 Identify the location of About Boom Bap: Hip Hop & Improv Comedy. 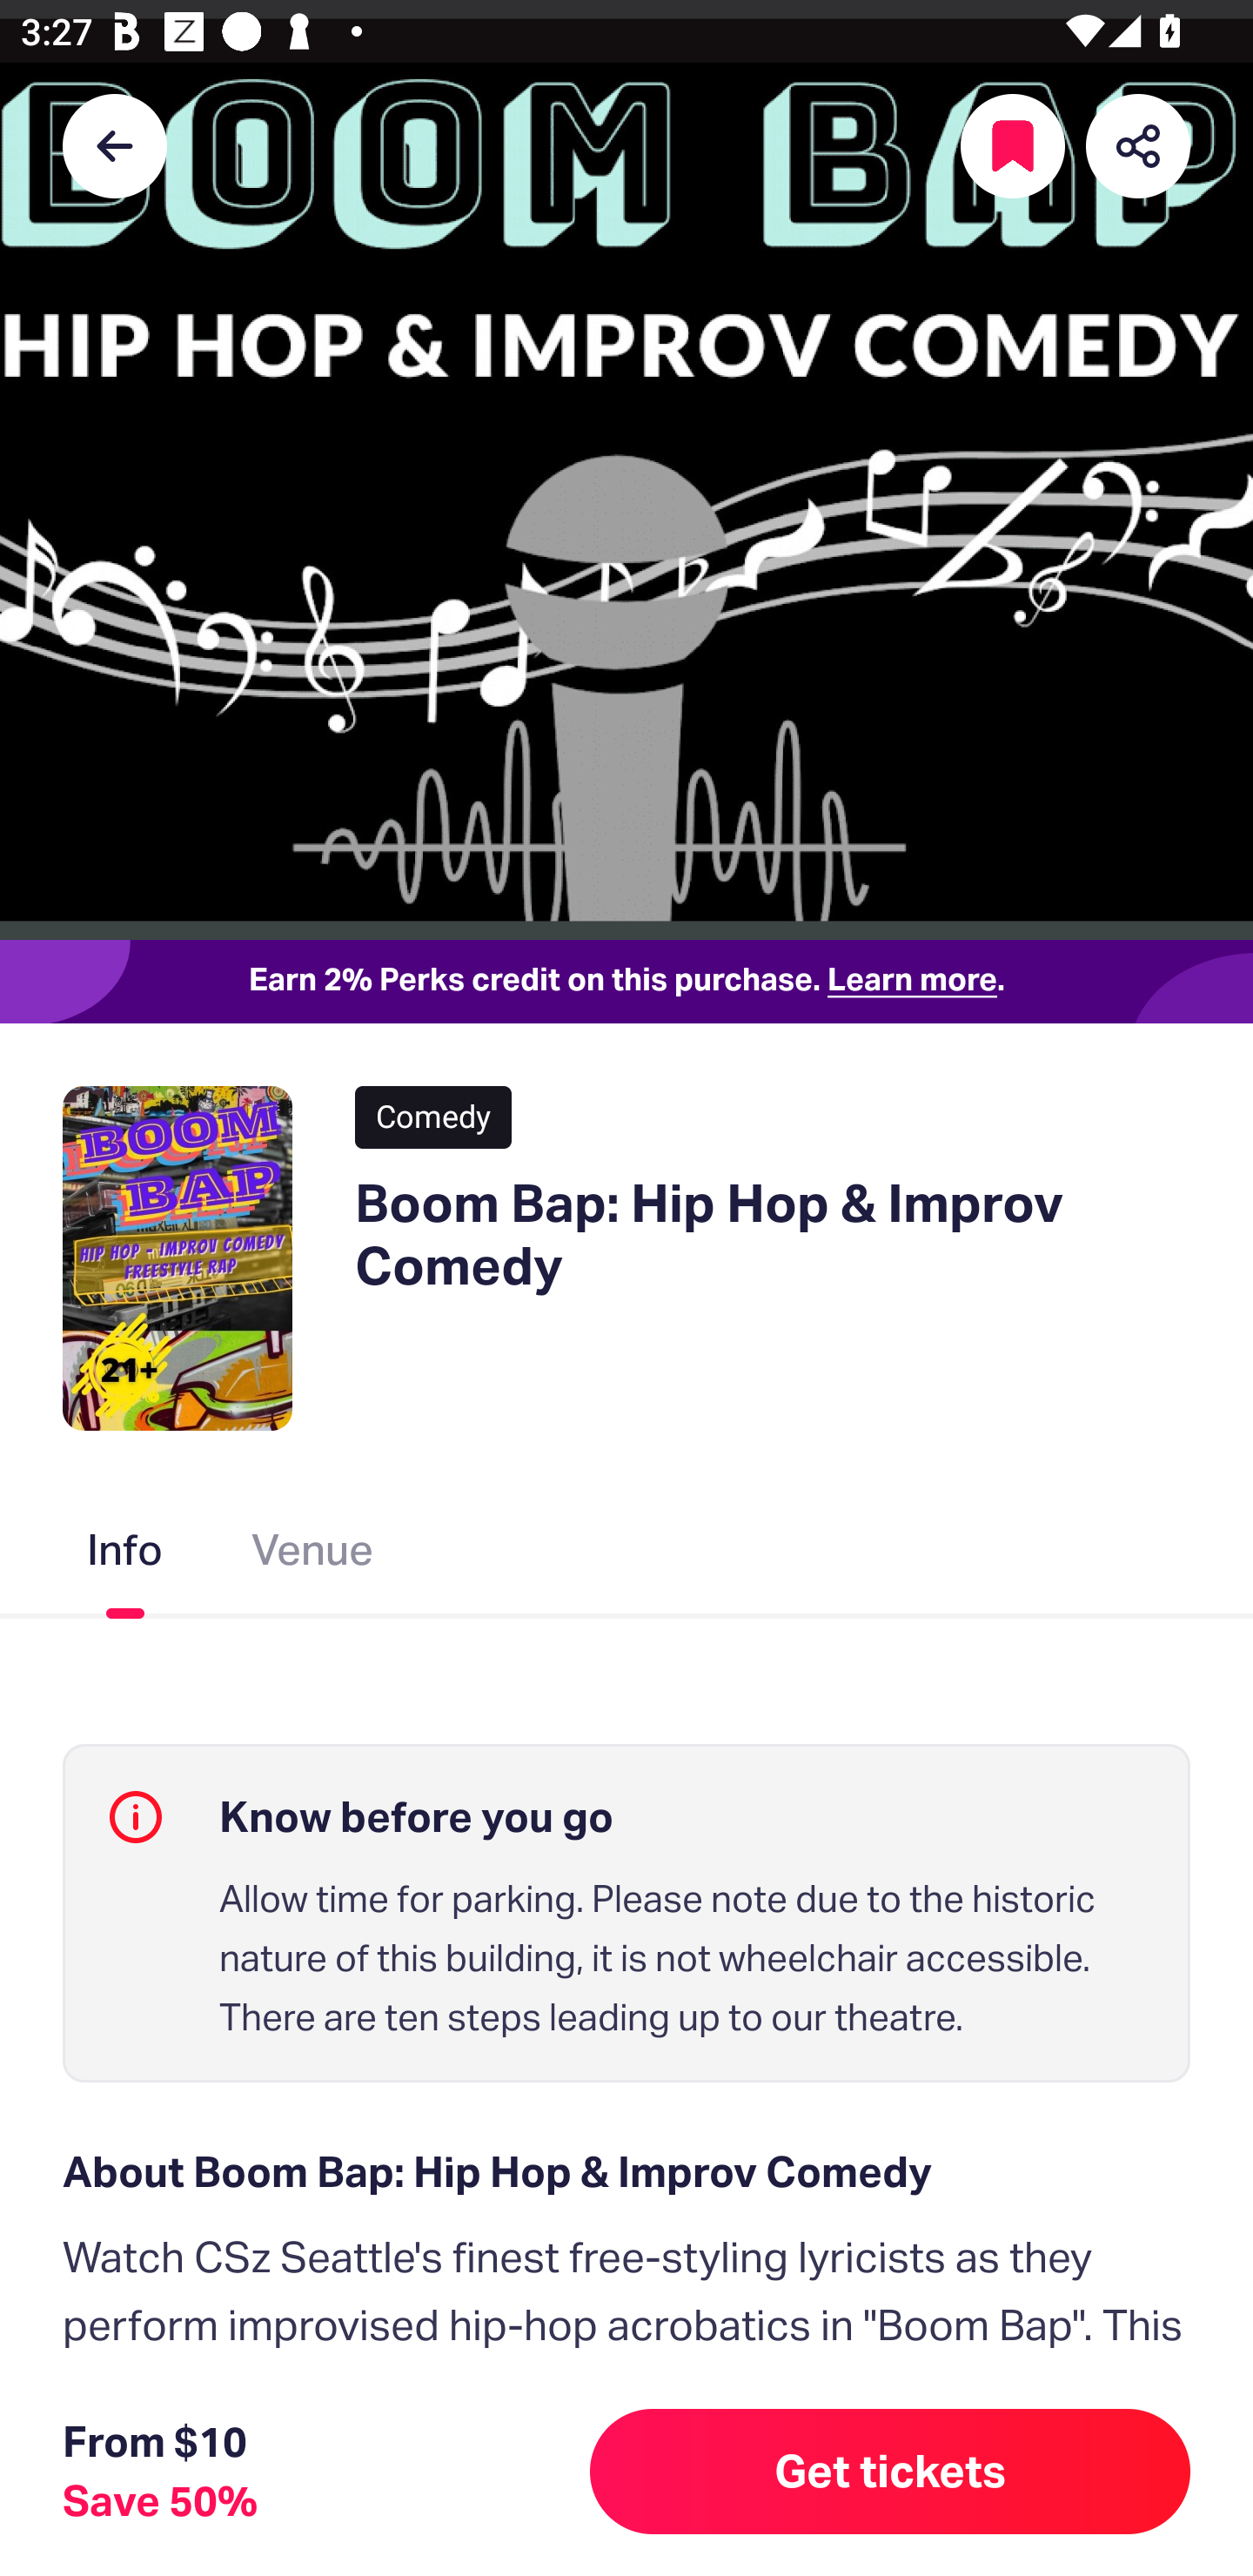
(626, 2172).